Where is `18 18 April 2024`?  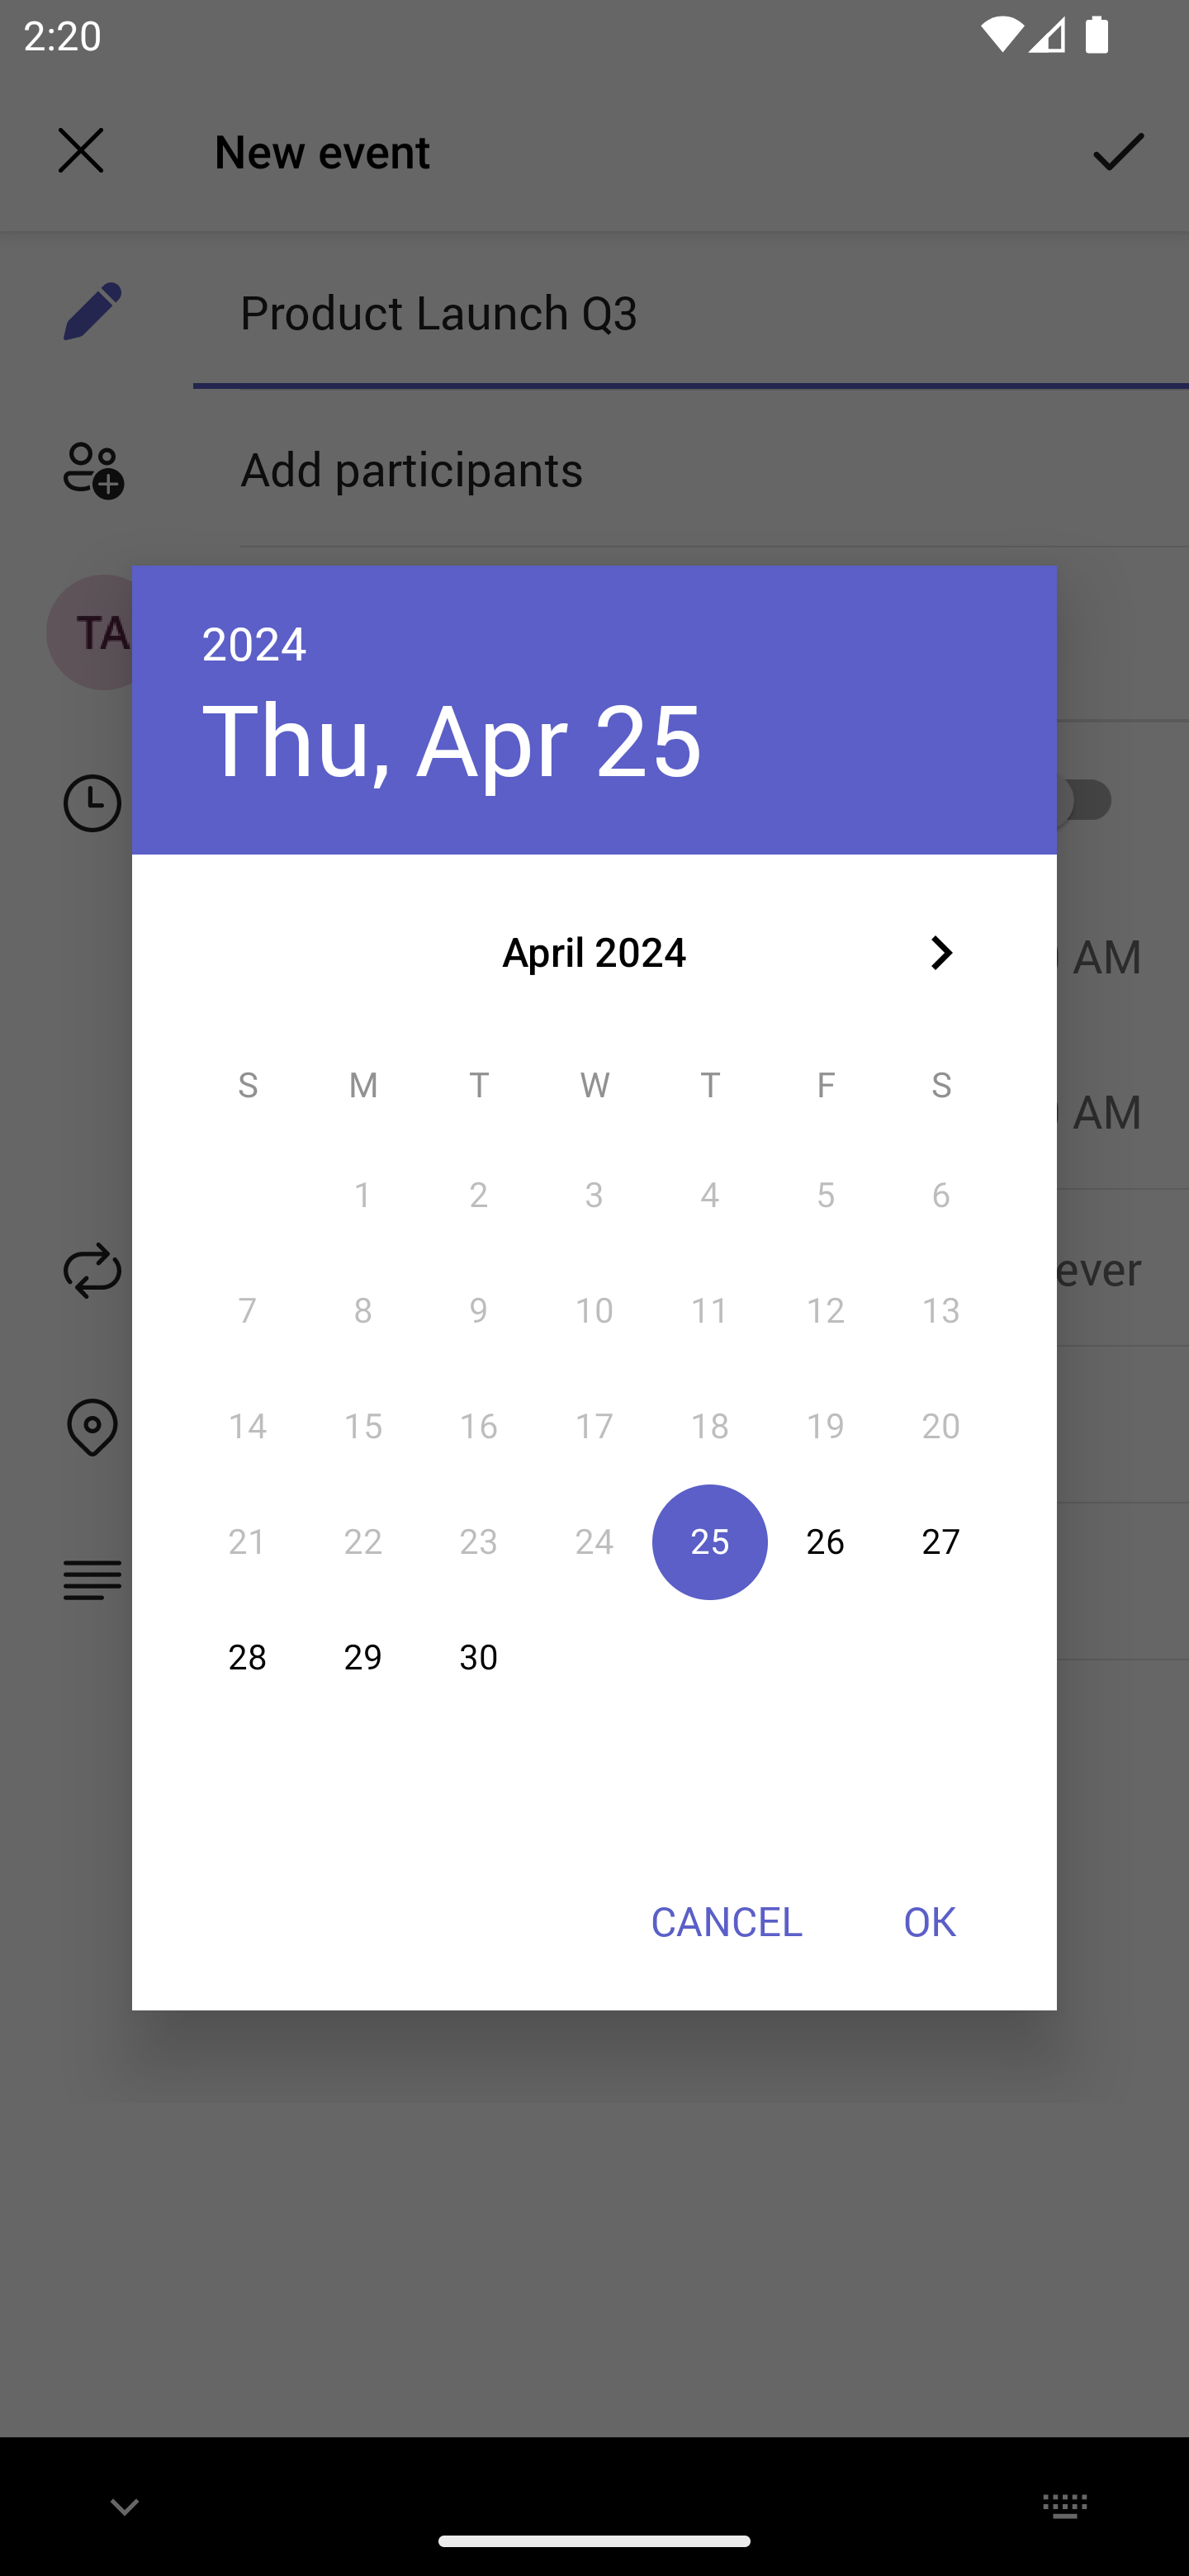 18 18 April 2024 is located at coordinates (710, 1425).